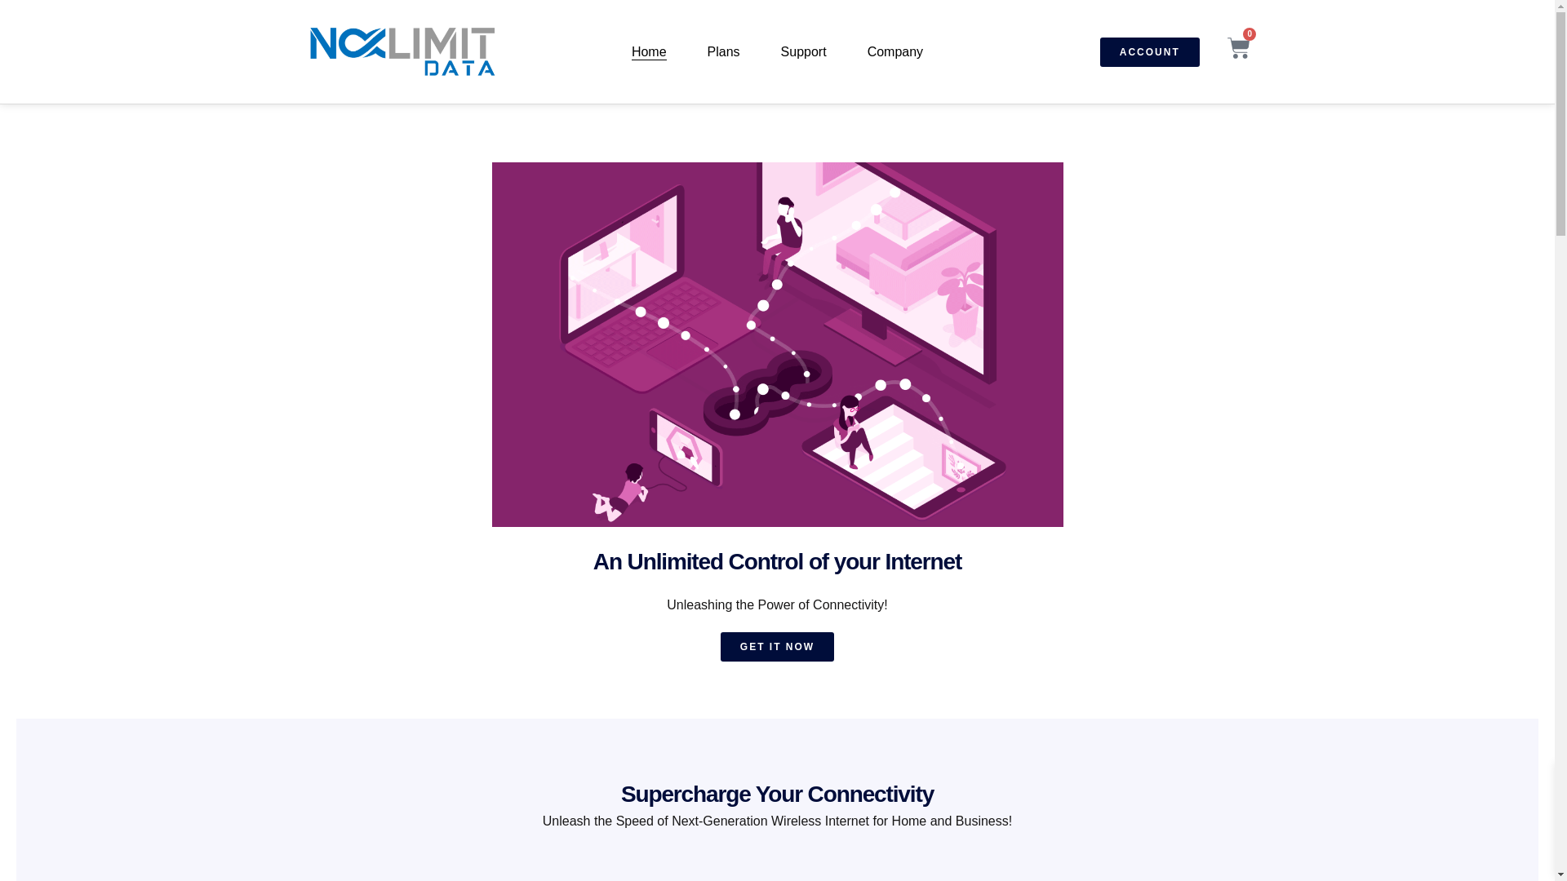 This screenshot has height=881, width=1567. Describe the element at coordinates (803, 51) in the screenshot. I see `Support` at that location.